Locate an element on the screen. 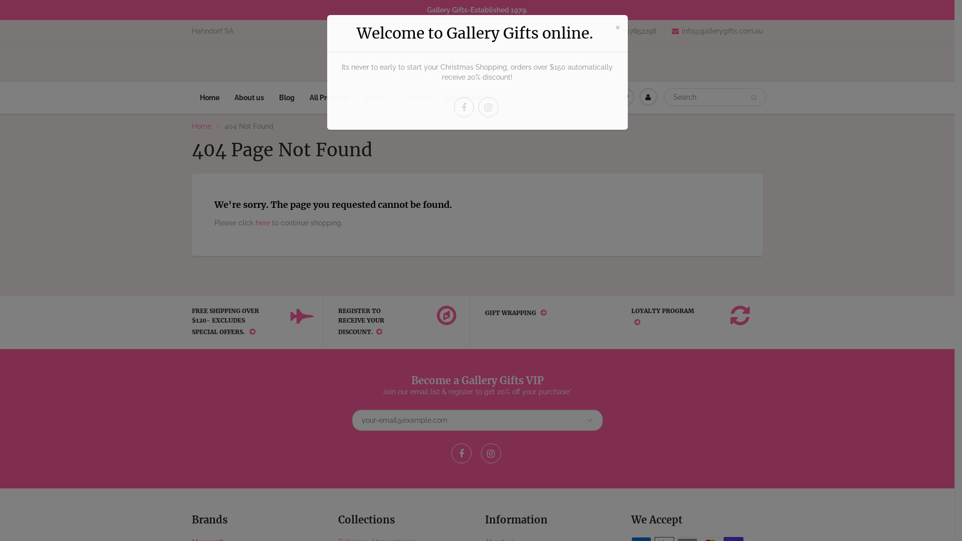 This screenshot has height=541, width=962. Facebook is located at coordinates (464, 107).